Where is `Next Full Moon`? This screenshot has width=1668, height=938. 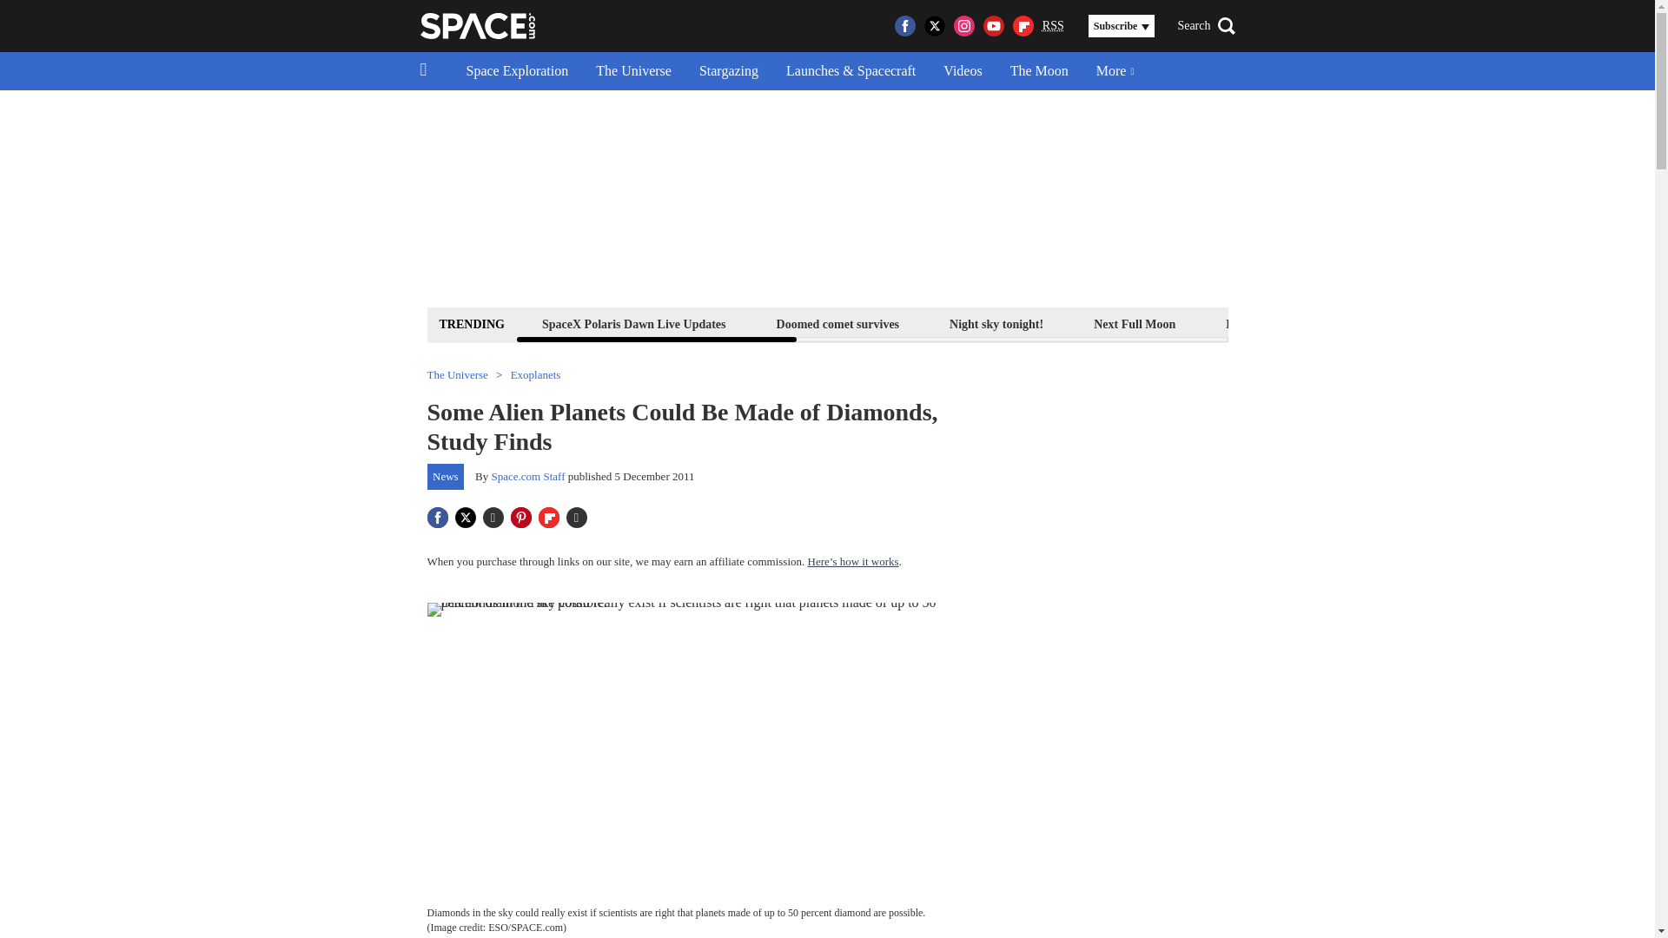
Next Full Moon is located at coordinates (1134, 323).